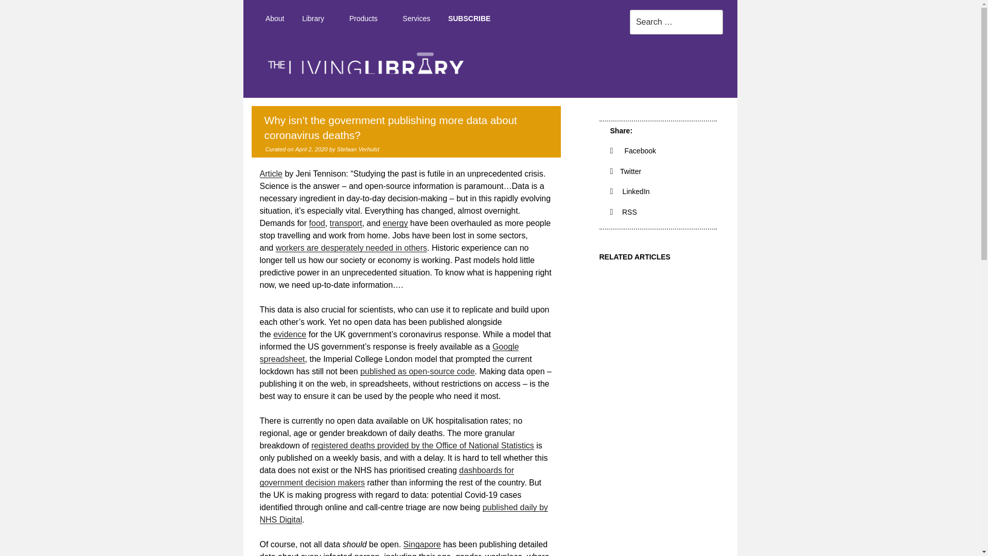 The height and width of the screenshot is (556, 988). What do you see at coordinates (395, 223) in the screenshot?
I see `energy` at bounding box center [395, 223].